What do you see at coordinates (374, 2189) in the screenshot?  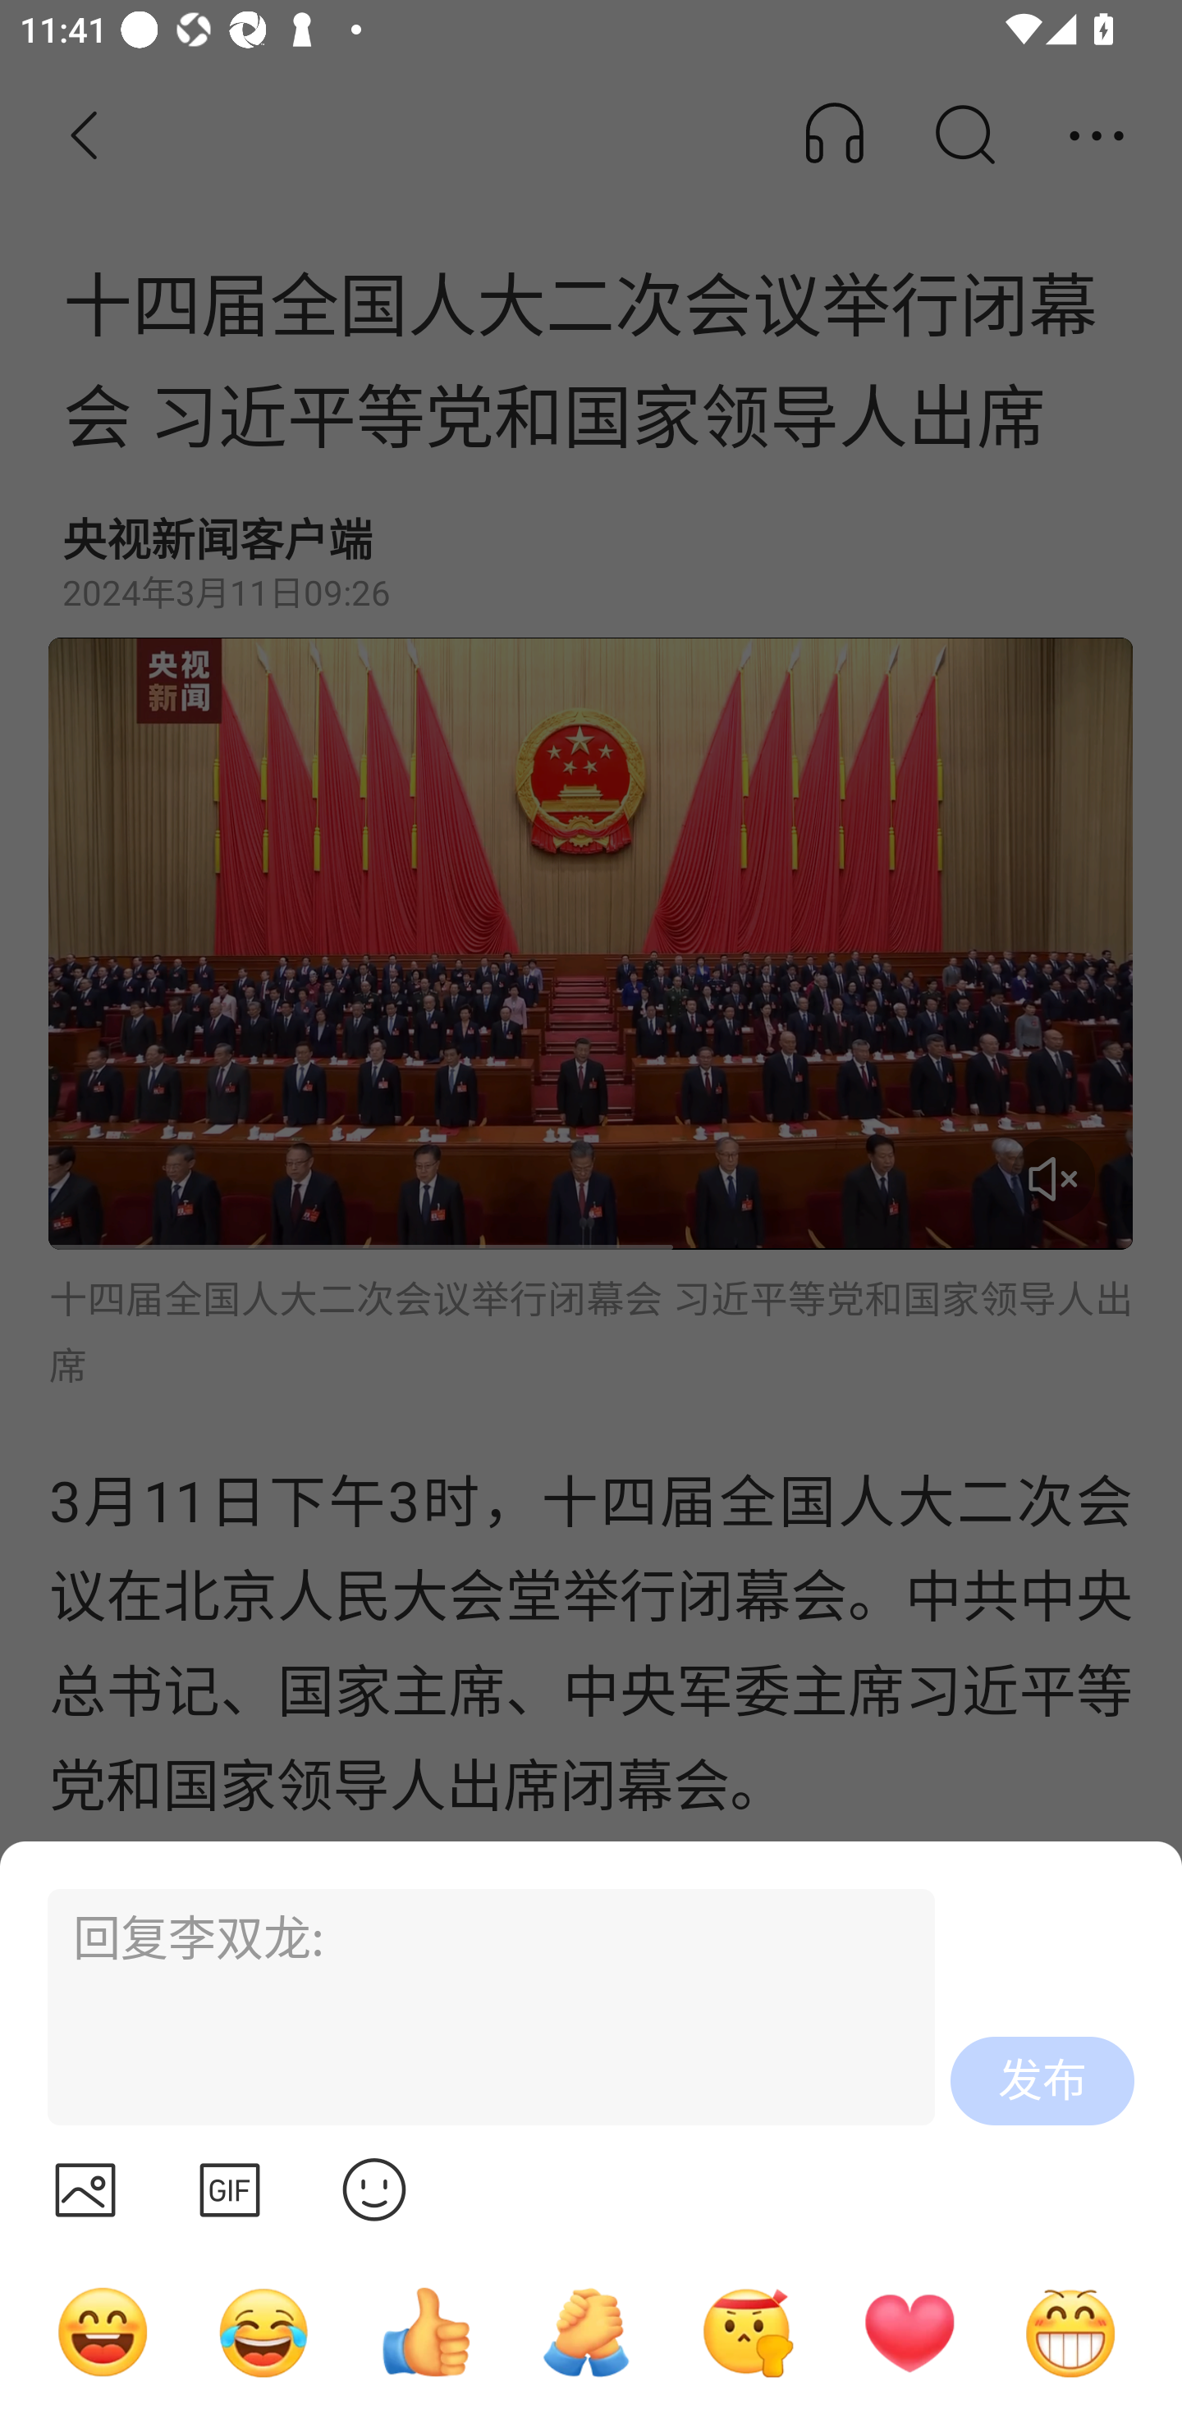 I see `` at bounding box center [374, 2189].